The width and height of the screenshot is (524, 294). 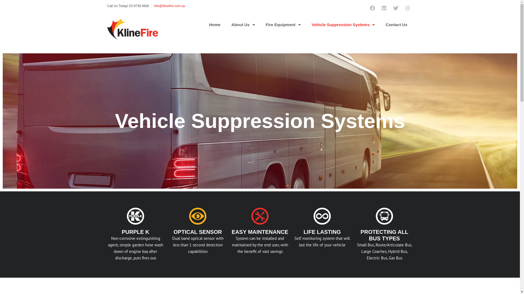 I want to click on info@klinefire.com.au, so click(x=169, y=6).